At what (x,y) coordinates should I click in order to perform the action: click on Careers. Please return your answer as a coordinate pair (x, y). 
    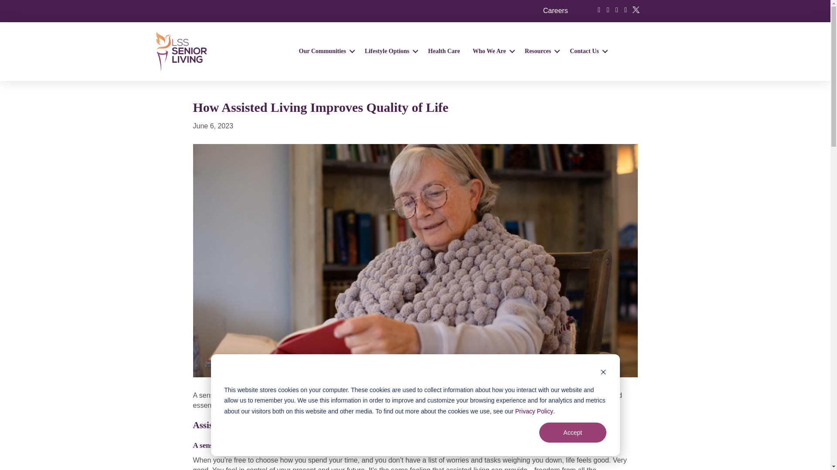
    Looking at the image, I should click on (555, 10).